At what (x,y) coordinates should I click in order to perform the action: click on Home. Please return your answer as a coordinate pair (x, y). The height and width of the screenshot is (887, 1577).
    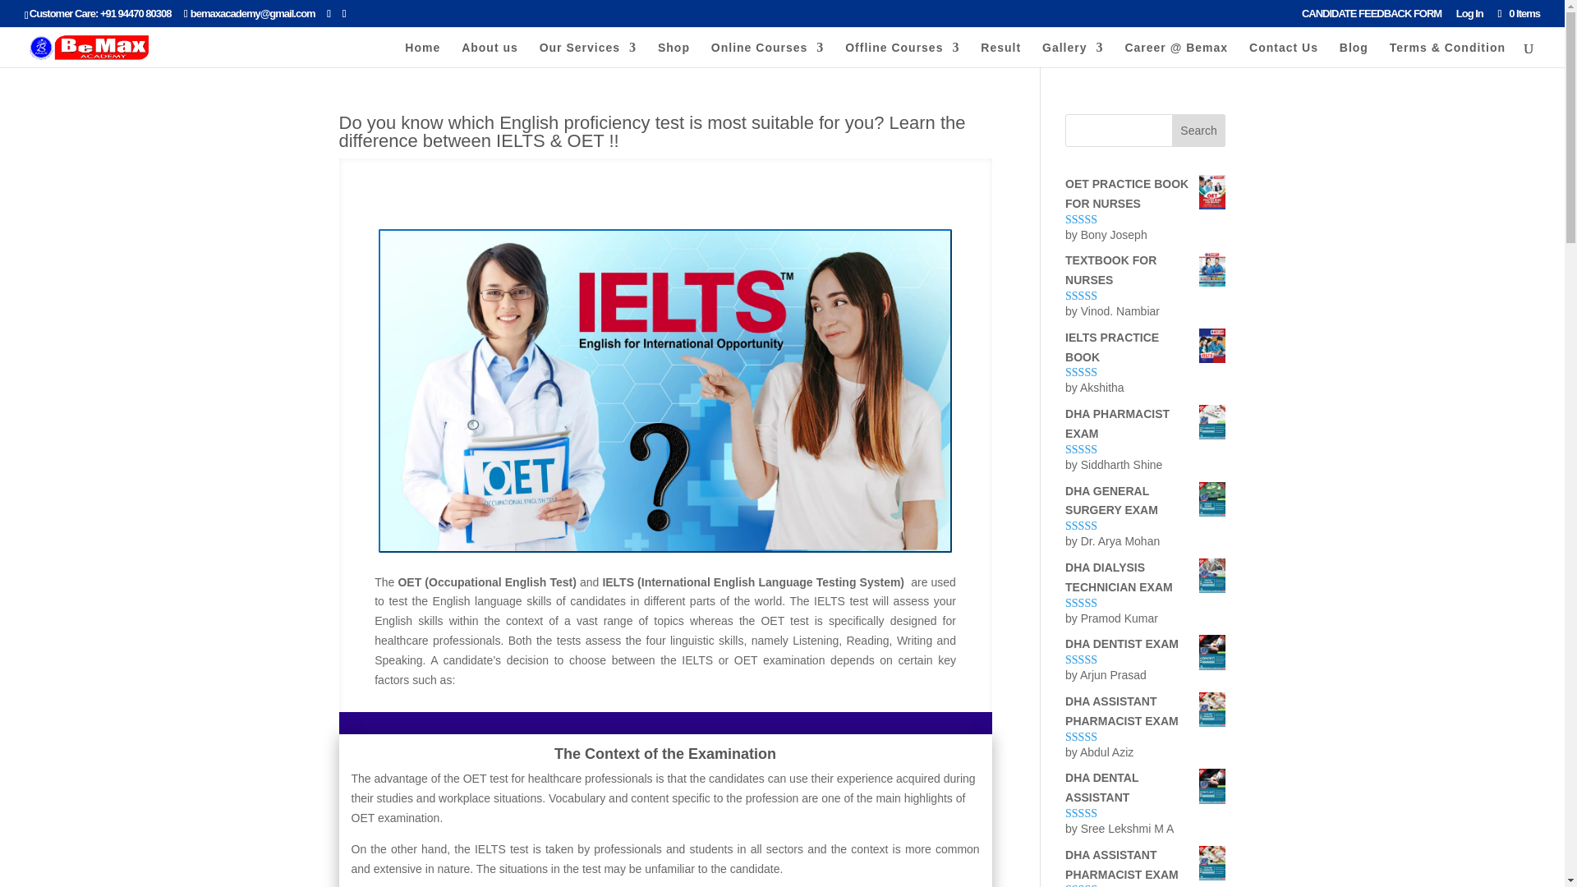
    Looking at the image, I should click on (422, 53).